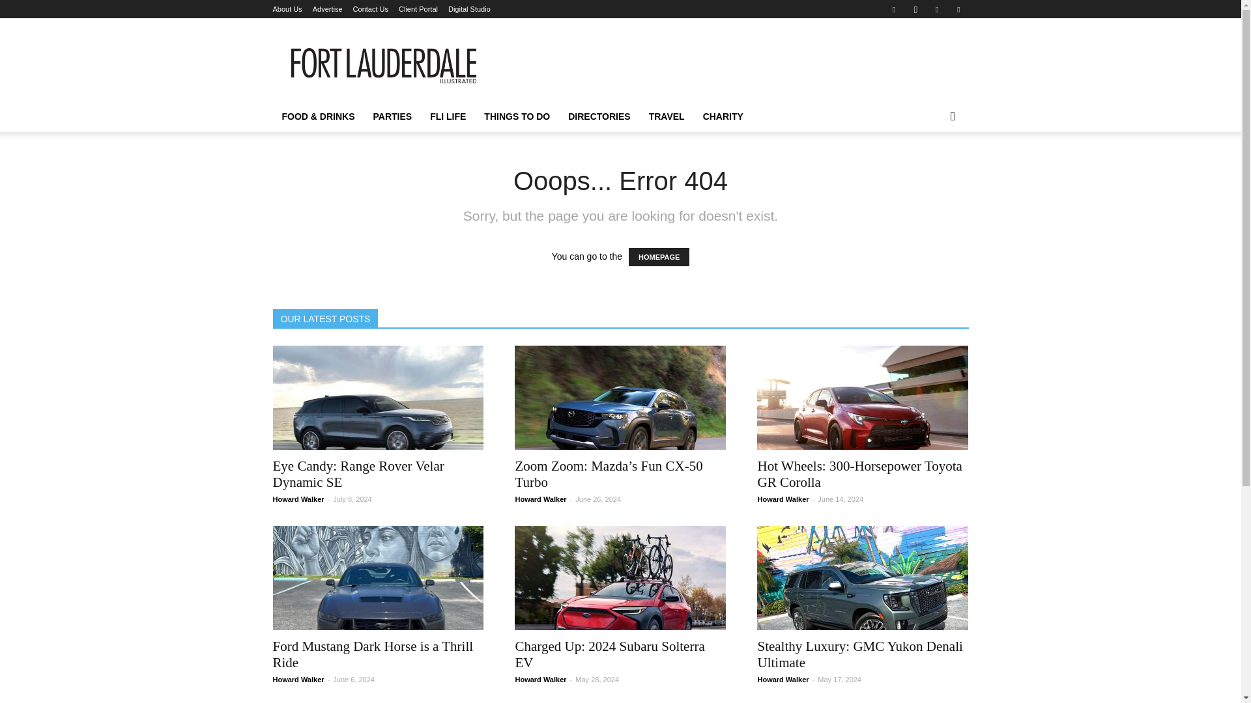 This screenshot has width=1251, height=703. I want to click on Eye Candy: Range Rover Velar Dynamic SE, so click(378, 398).